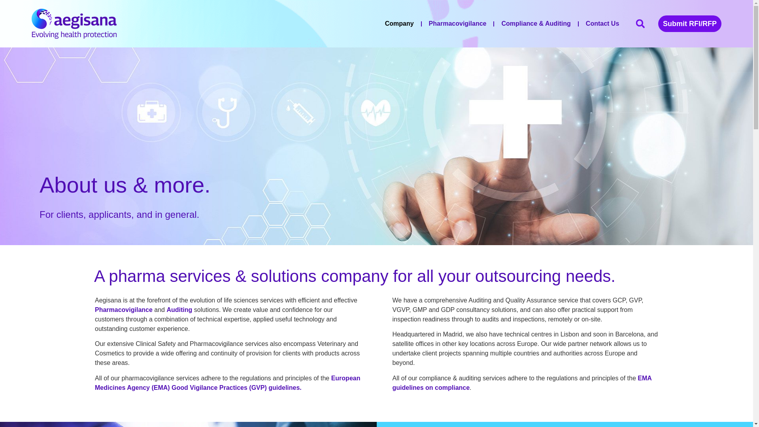  I want to click on Contact Us, so click(602, 24).